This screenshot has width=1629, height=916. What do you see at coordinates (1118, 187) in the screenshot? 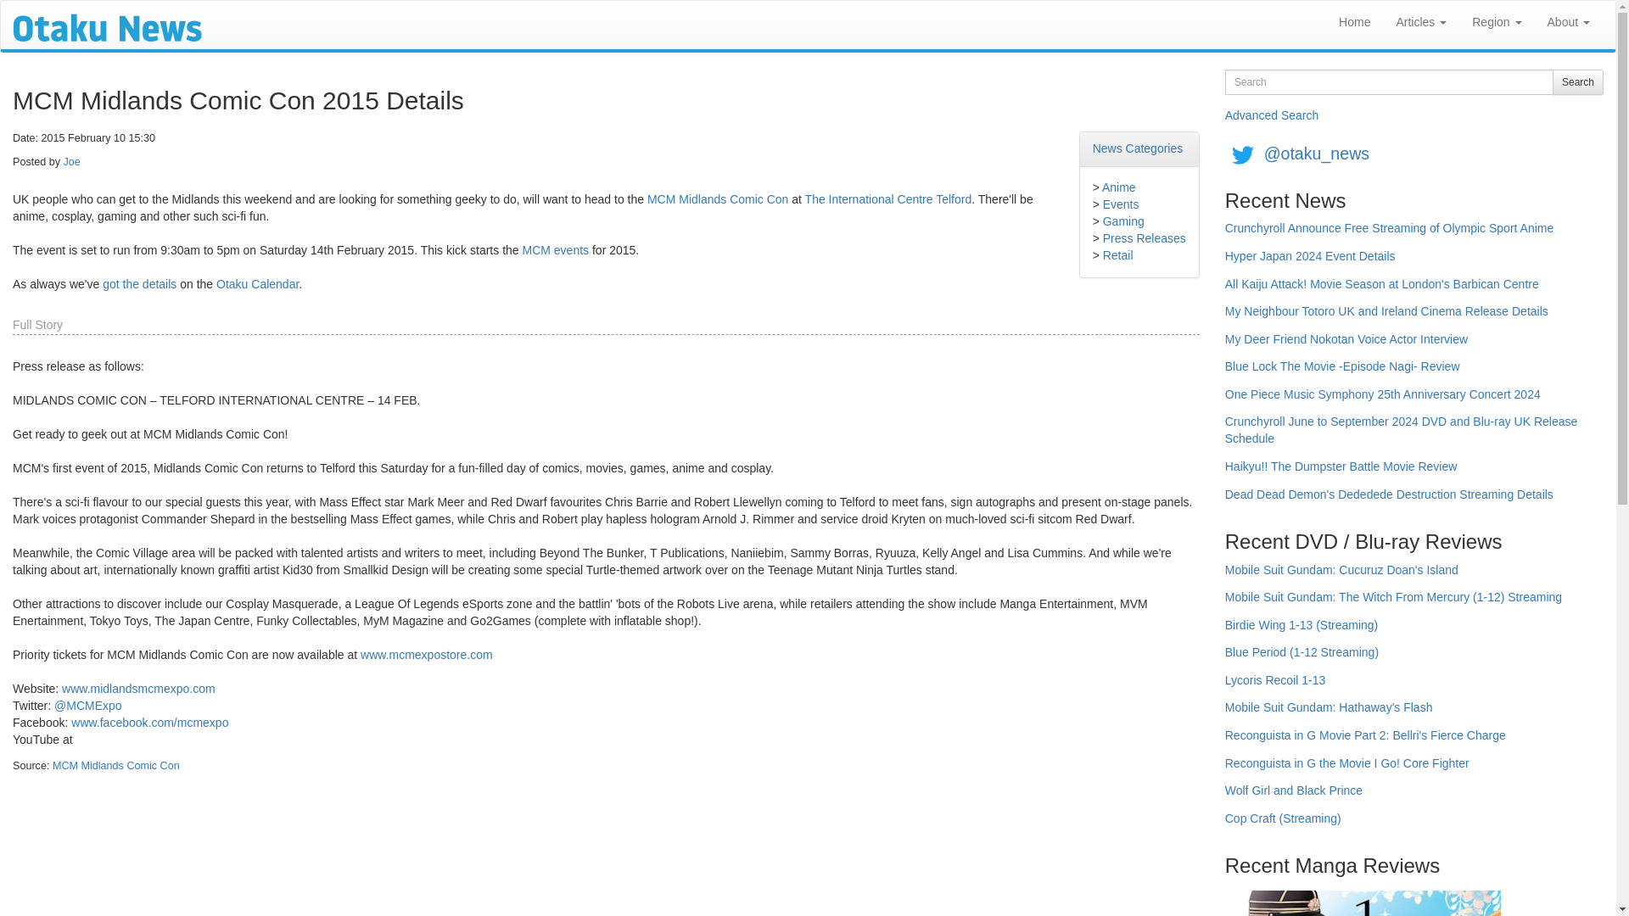
I see `Anime` at bounding box center [1118, 187].